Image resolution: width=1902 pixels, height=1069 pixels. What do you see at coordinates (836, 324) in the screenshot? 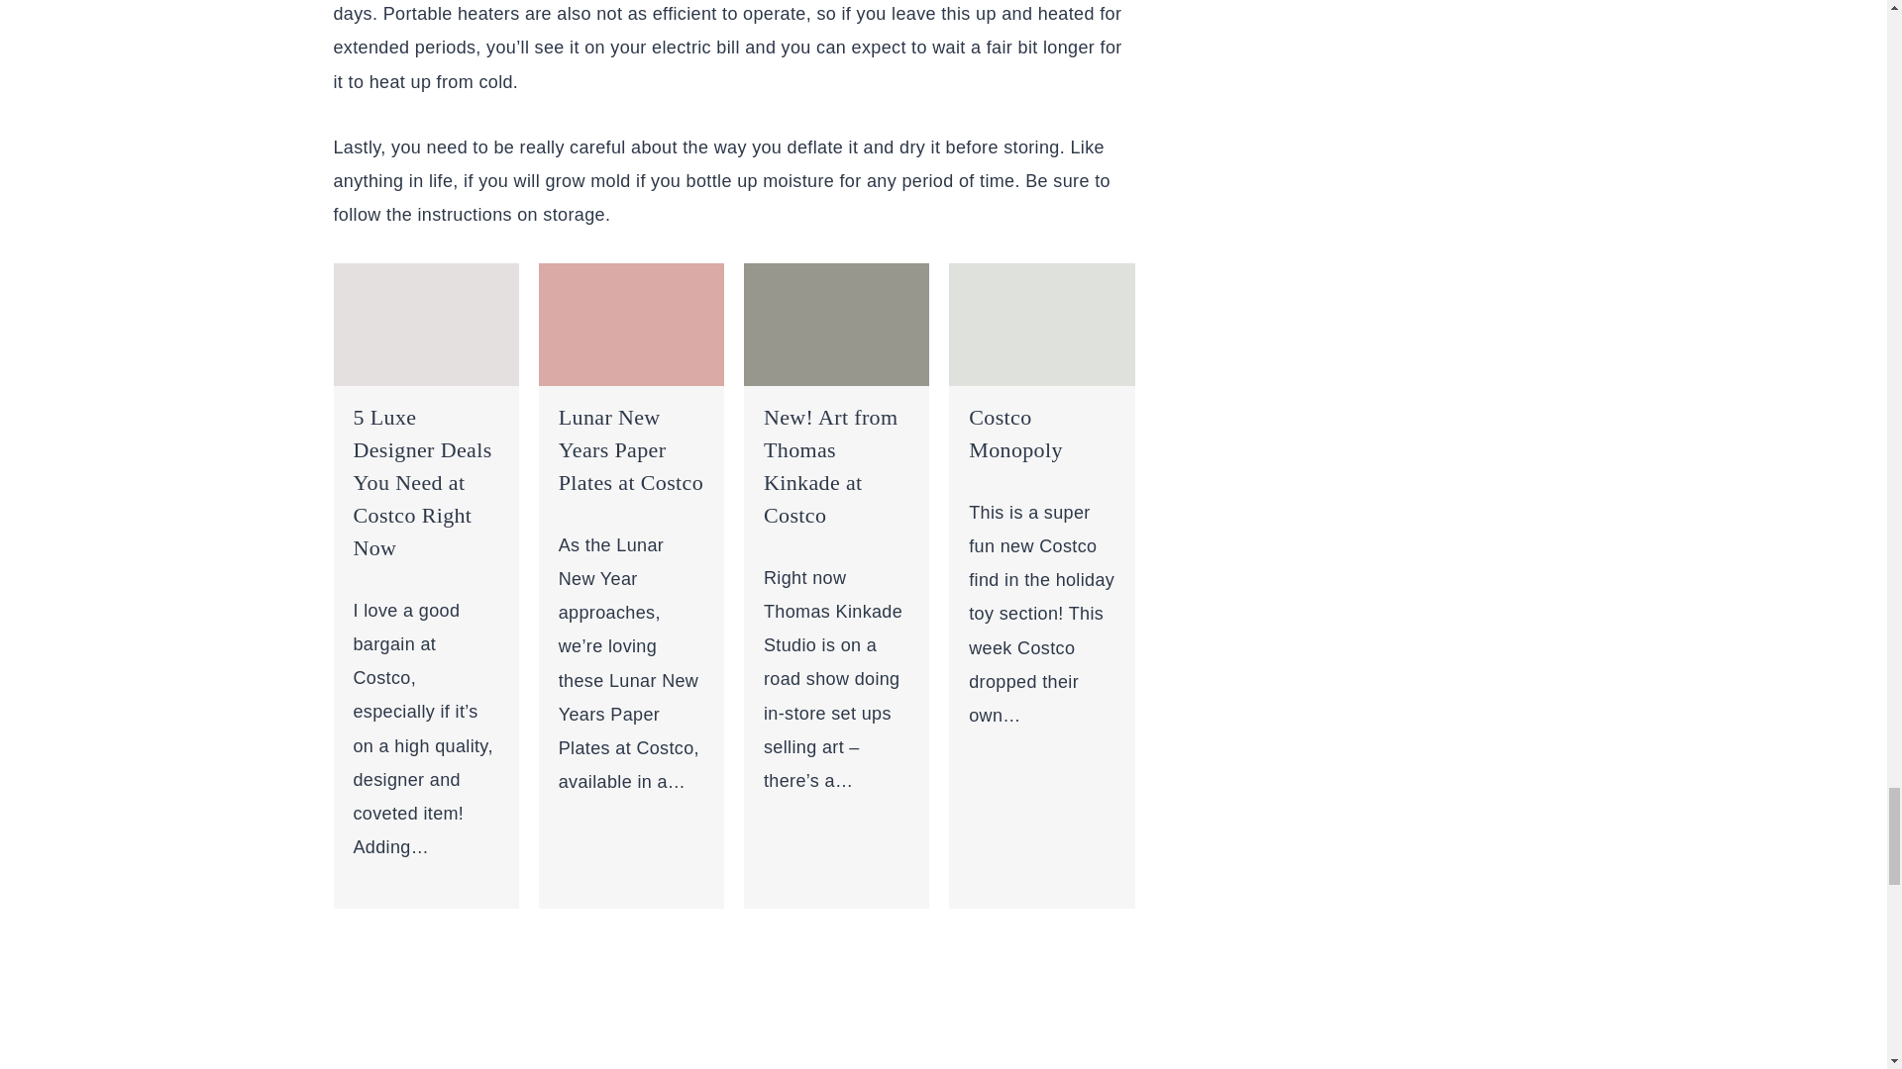
I see `Saluspa Inflatable Hot Tub 6` at bounding box center [836, 324].